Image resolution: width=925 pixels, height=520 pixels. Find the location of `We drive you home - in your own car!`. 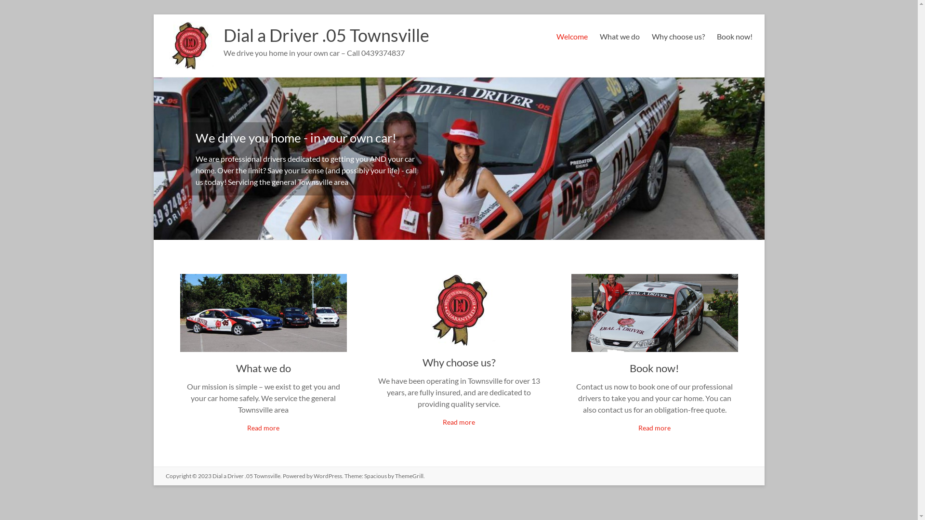

We drive you home - in your own car! is located at coordinates (296, 138).